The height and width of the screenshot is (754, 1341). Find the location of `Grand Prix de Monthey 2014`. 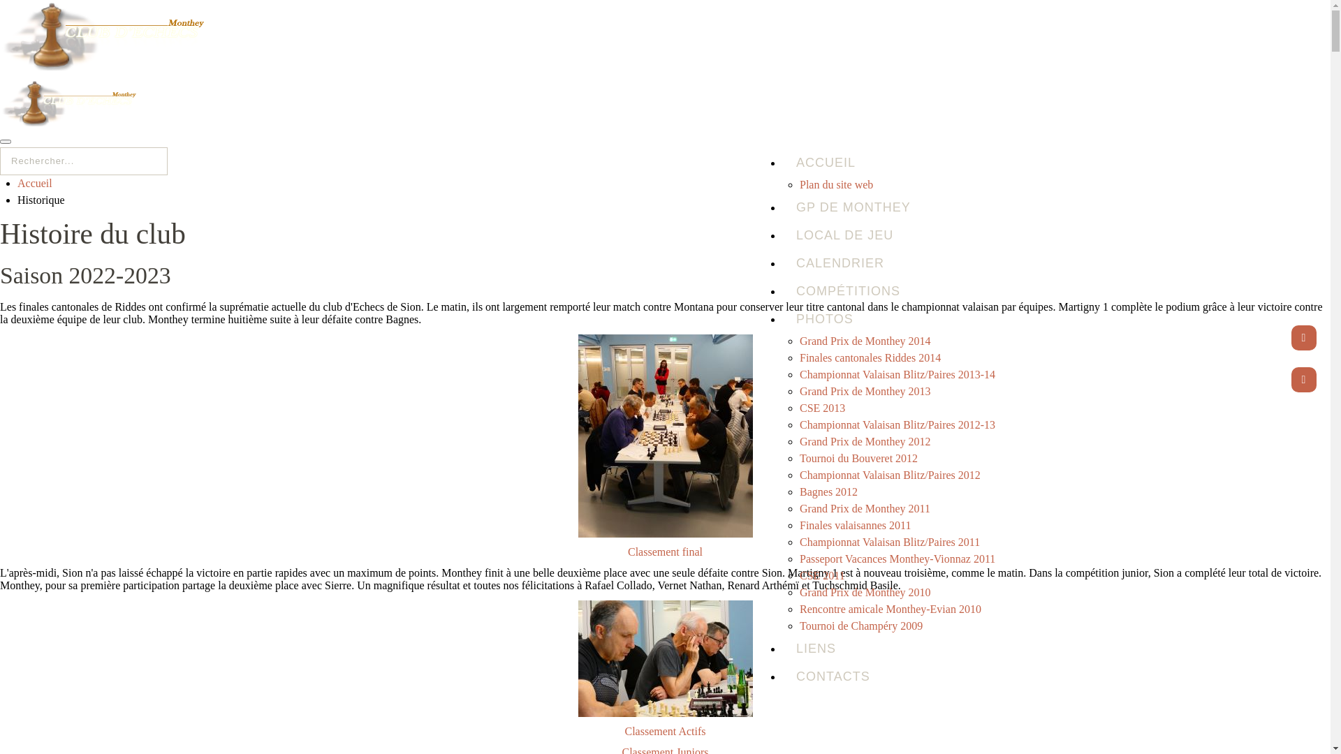

Grand Prix de Monthey 2014 is located at coordinates (865, 341).